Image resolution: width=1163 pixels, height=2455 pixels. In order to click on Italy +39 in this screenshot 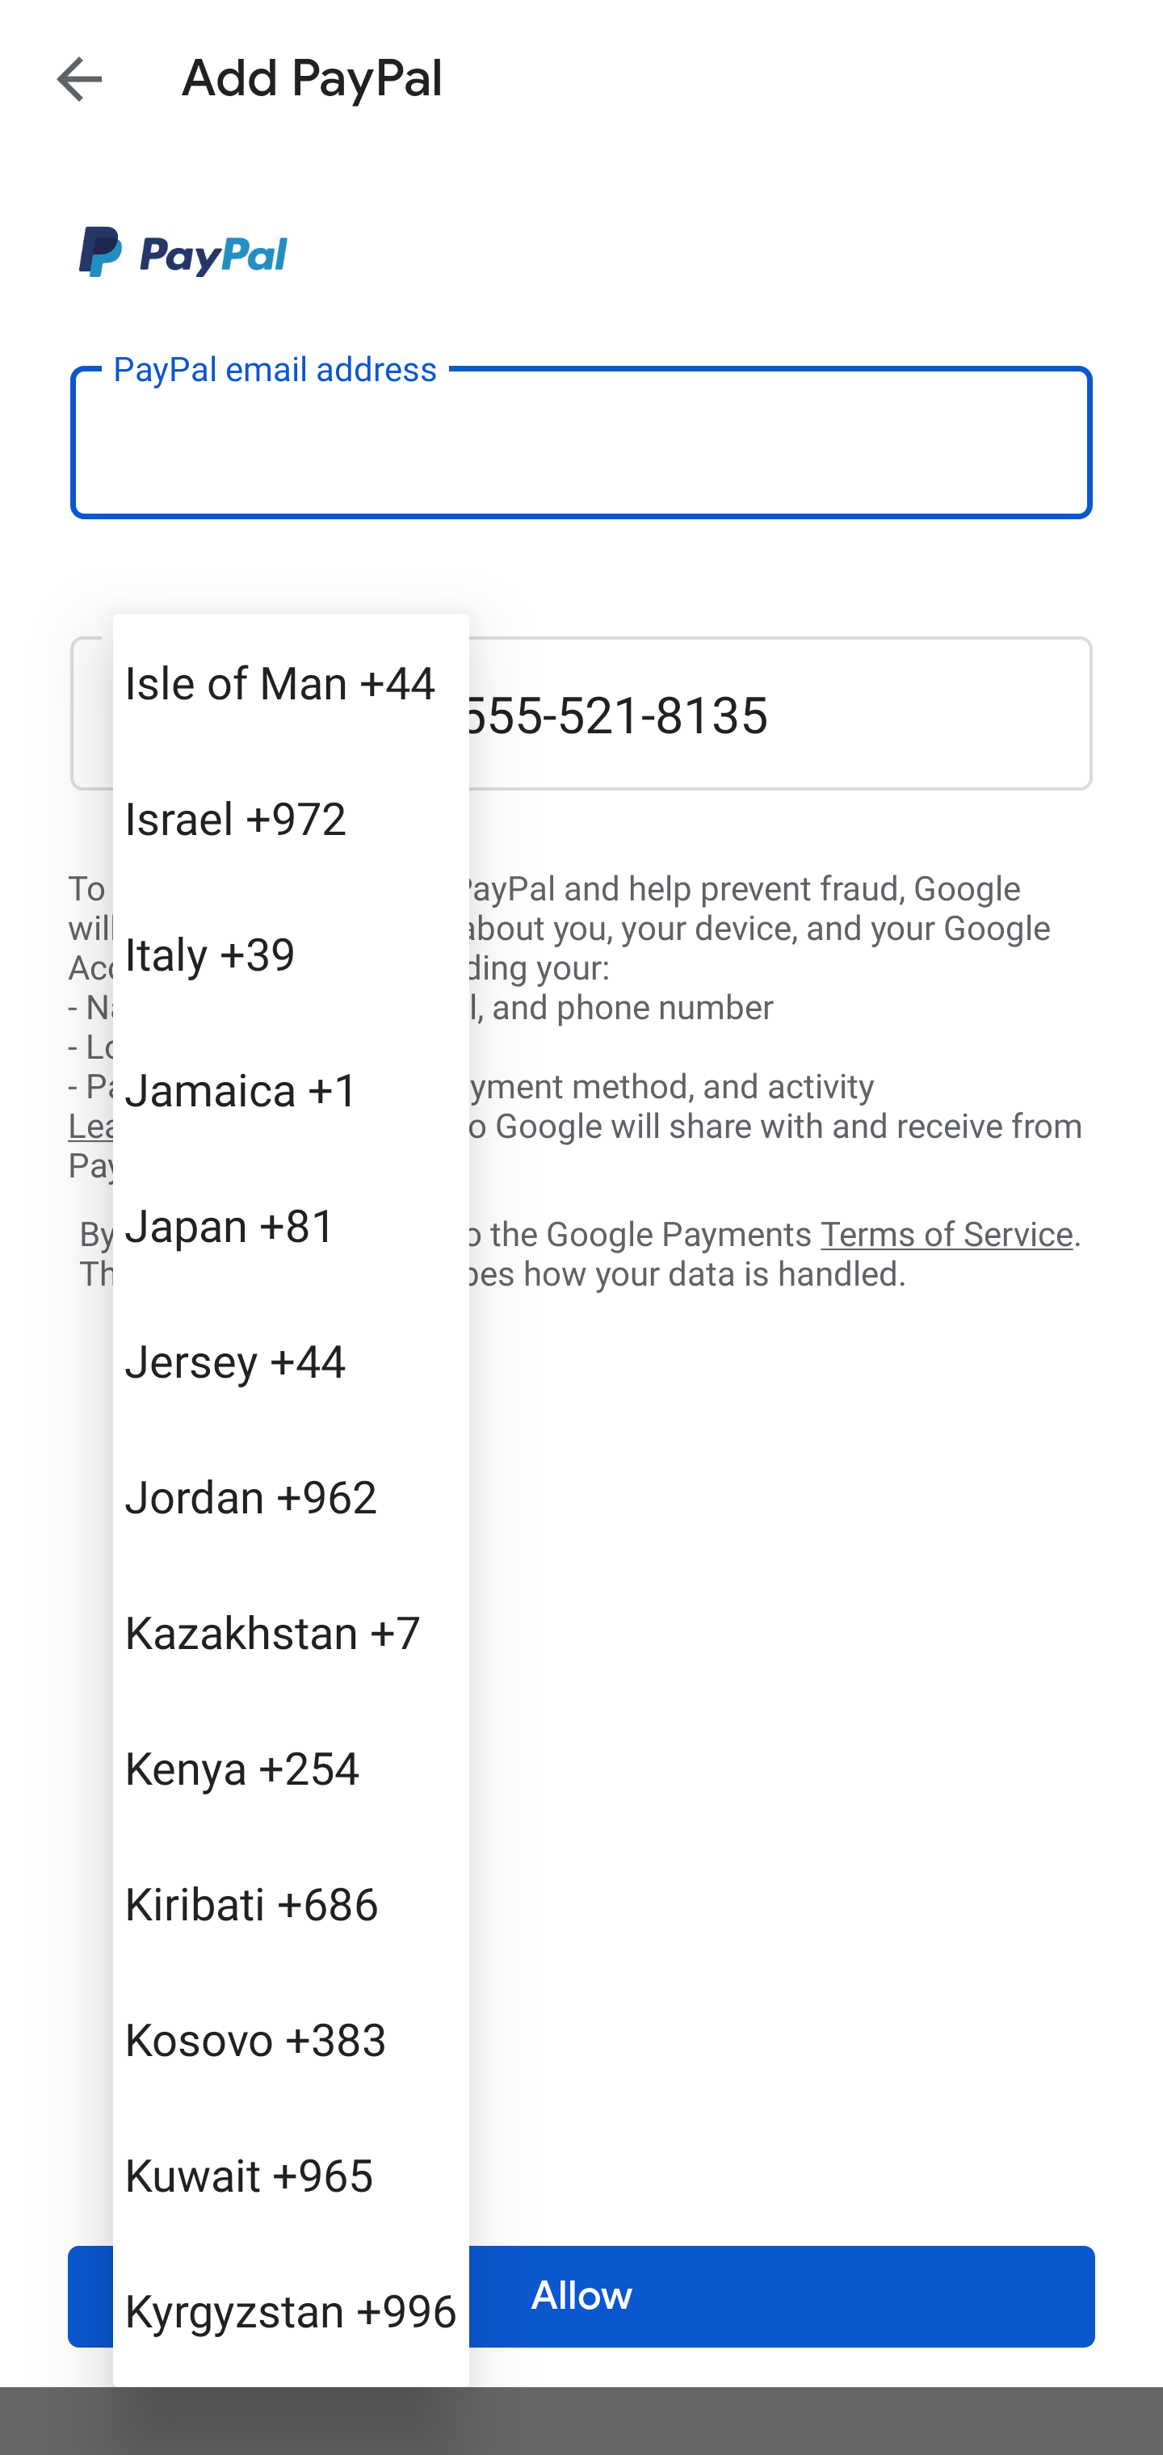, I will do `click(291, 953)`.